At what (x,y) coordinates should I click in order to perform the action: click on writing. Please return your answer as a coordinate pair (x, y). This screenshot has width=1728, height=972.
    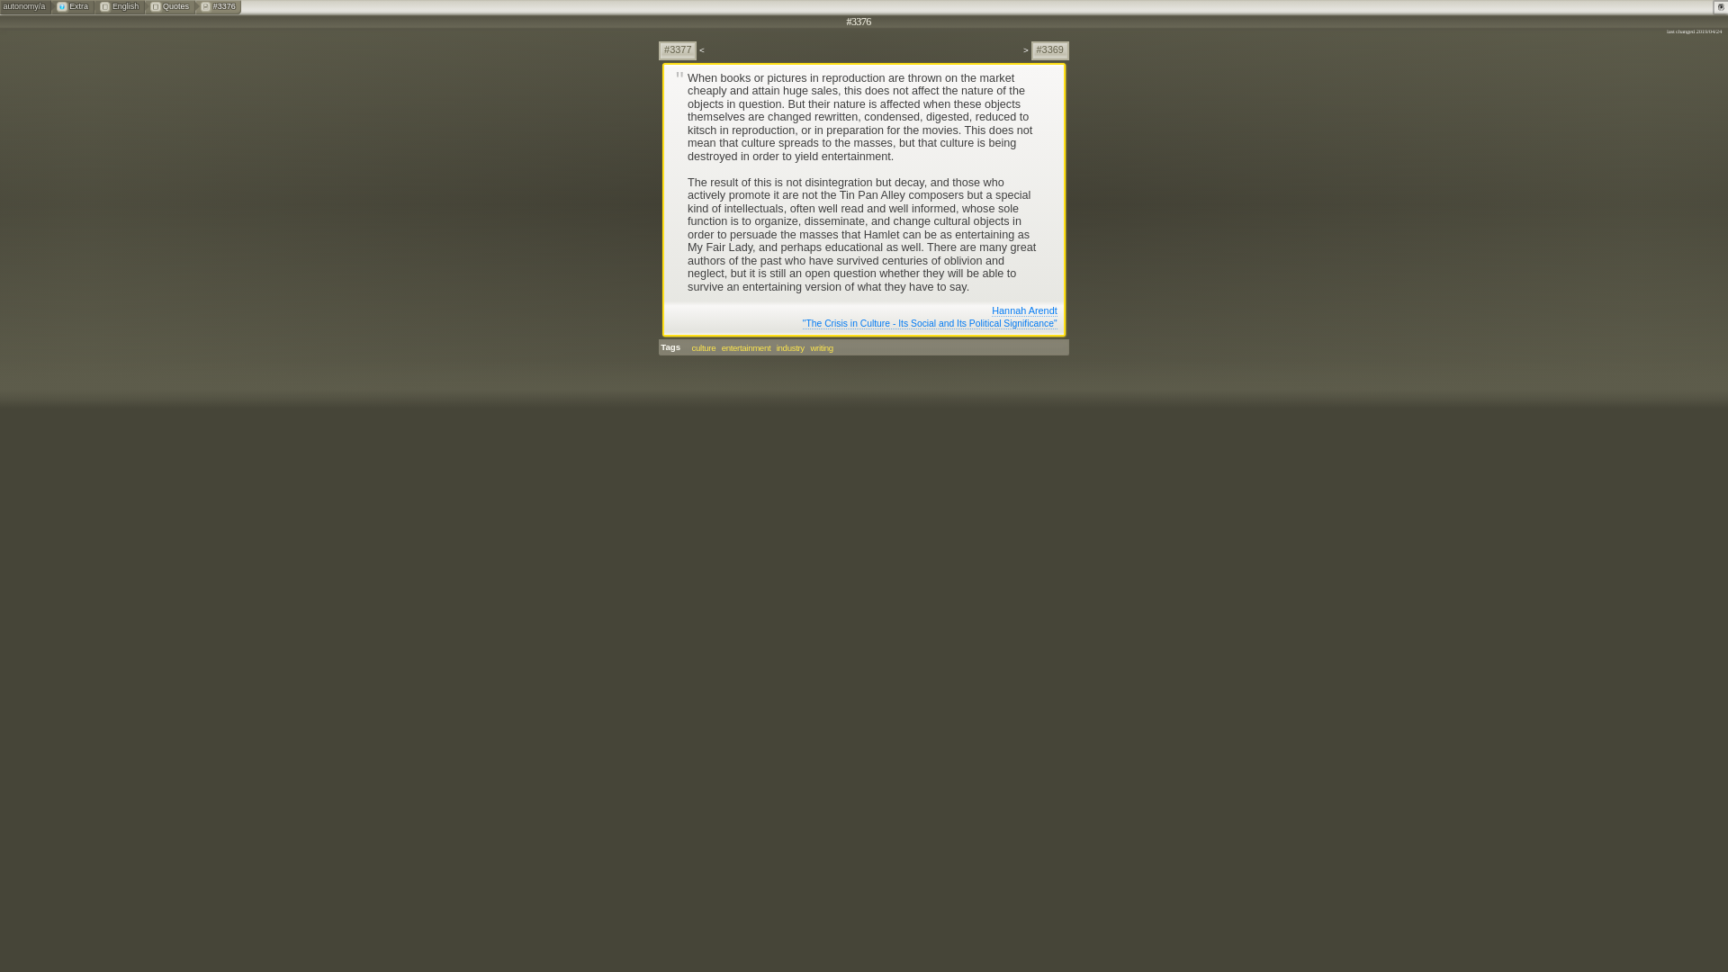
    Looking at the image, I should click on (821, 347).